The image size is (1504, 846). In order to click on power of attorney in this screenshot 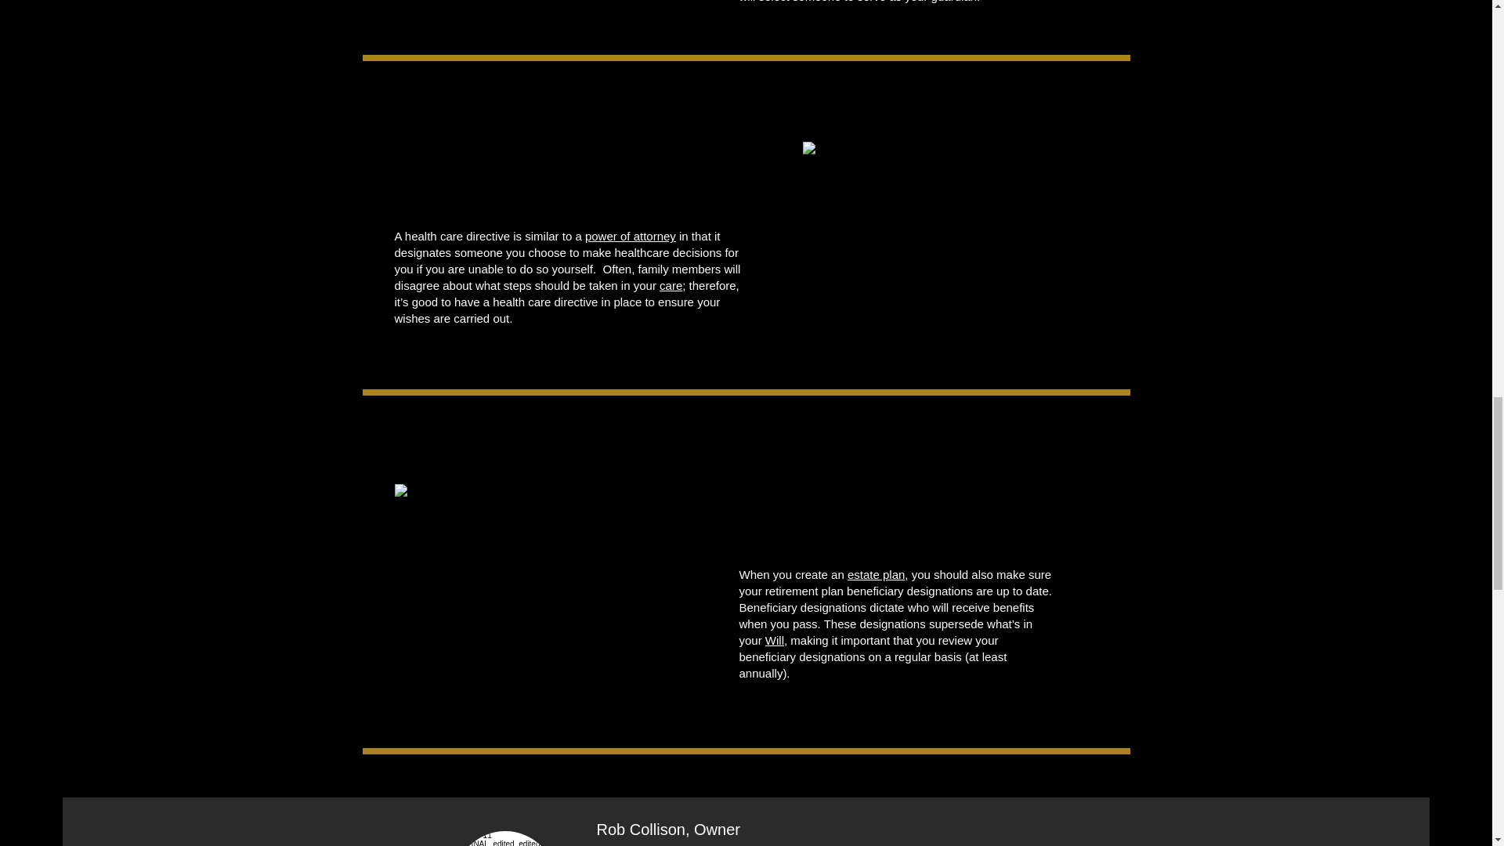, I will do `click(630, 235)`.